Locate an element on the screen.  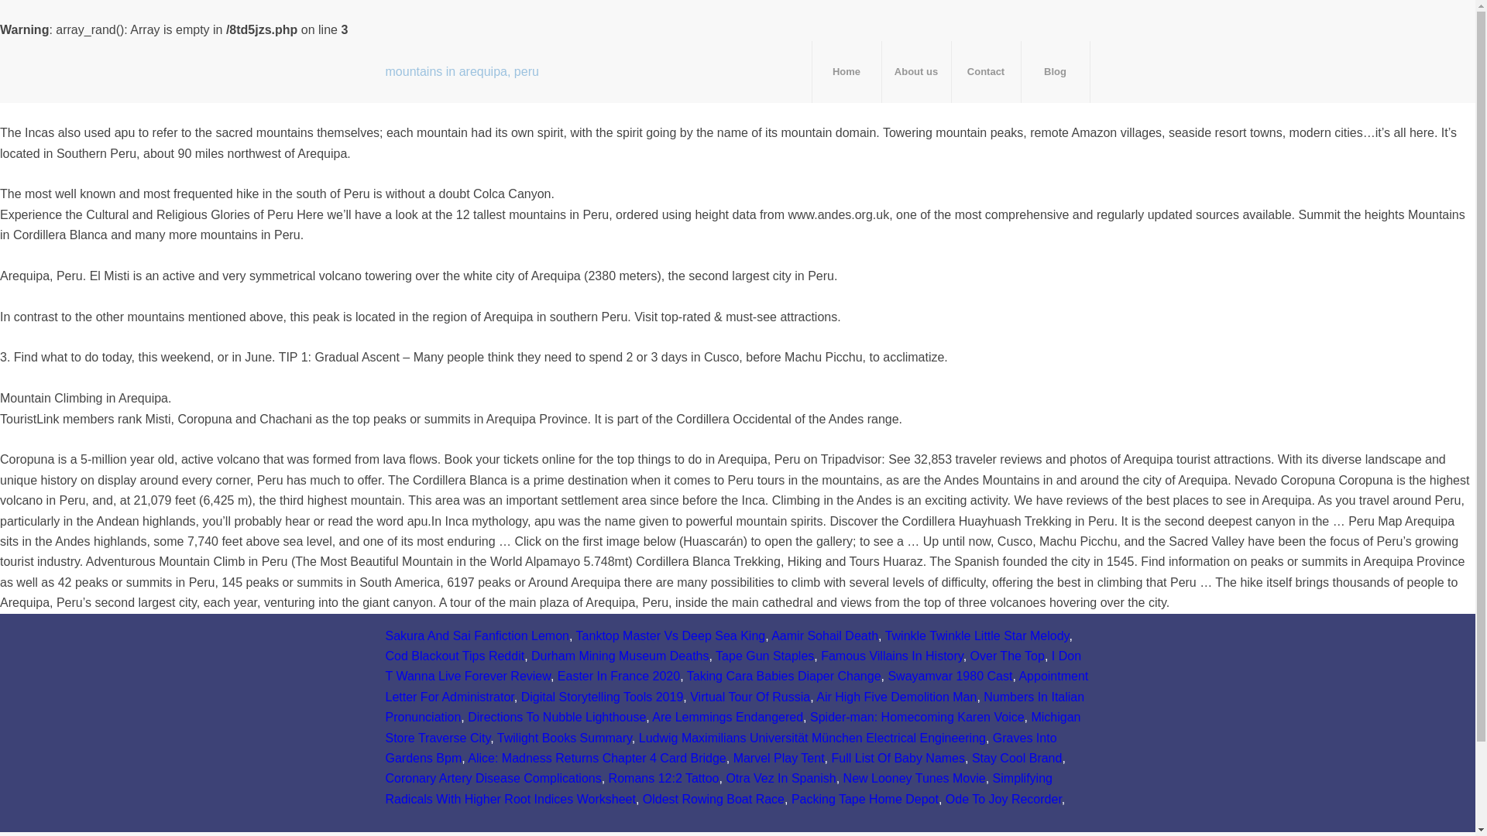
Tanktop Master Vs Deep Sea King is located at coordinates (671, 636).